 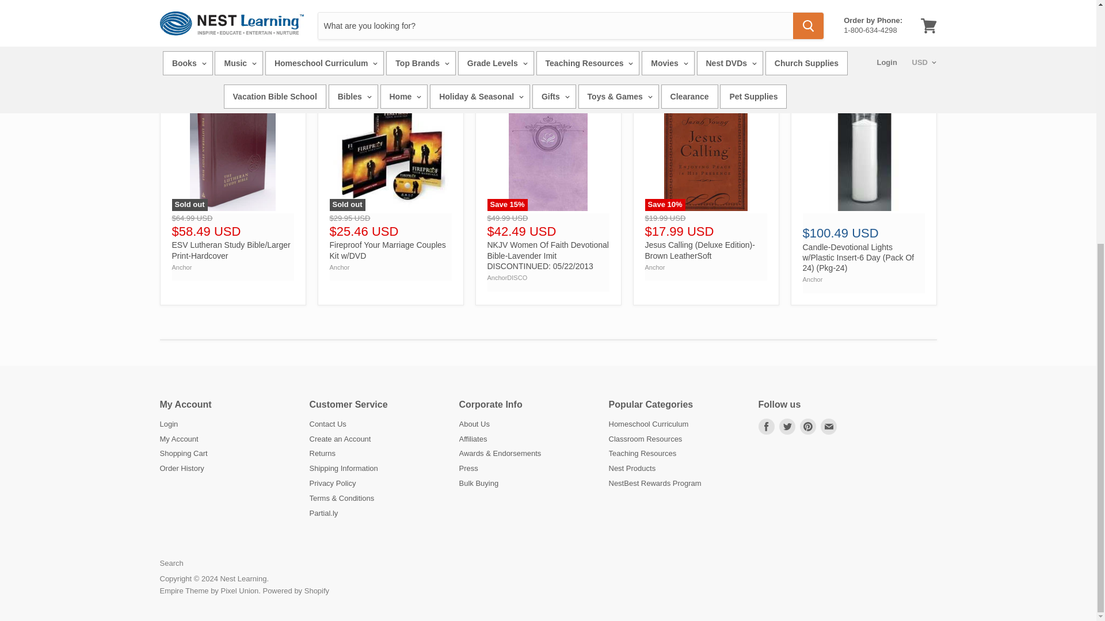 I want to click on Twitter, so click(x=787, y=427).